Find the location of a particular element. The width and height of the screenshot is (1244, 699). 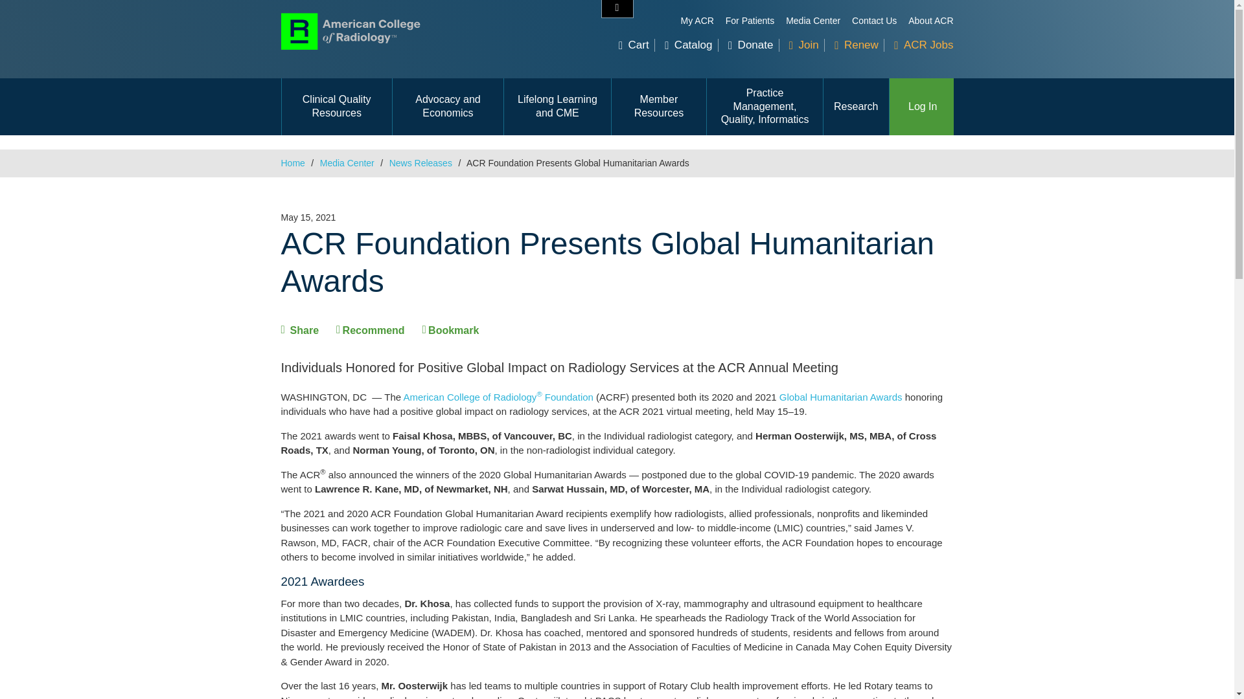

Contact Us is located at coordinates (875, 20).